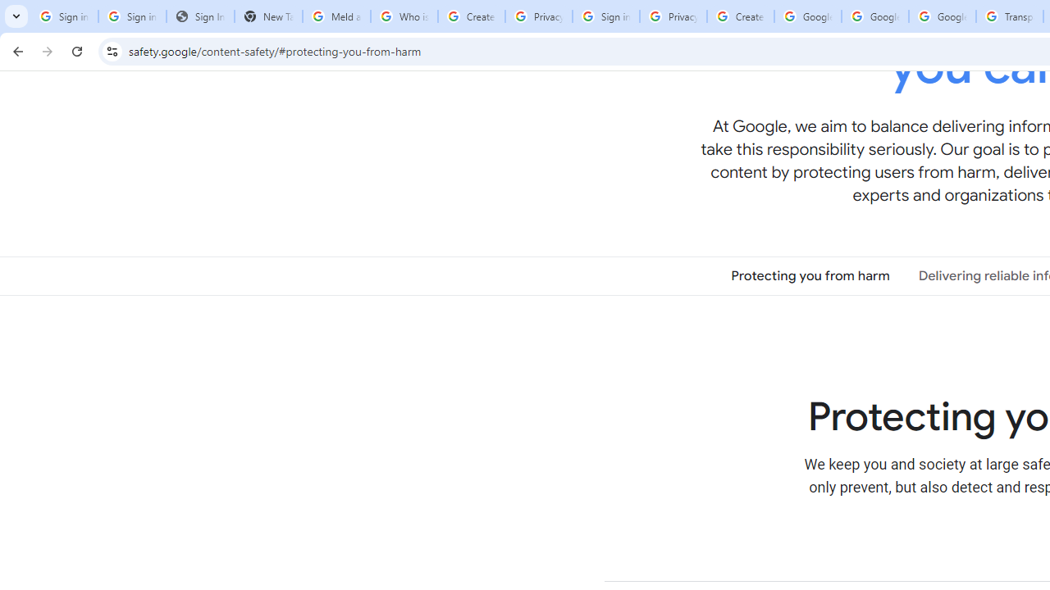  I want to click on Protecting you from harm, so click(810, 275).